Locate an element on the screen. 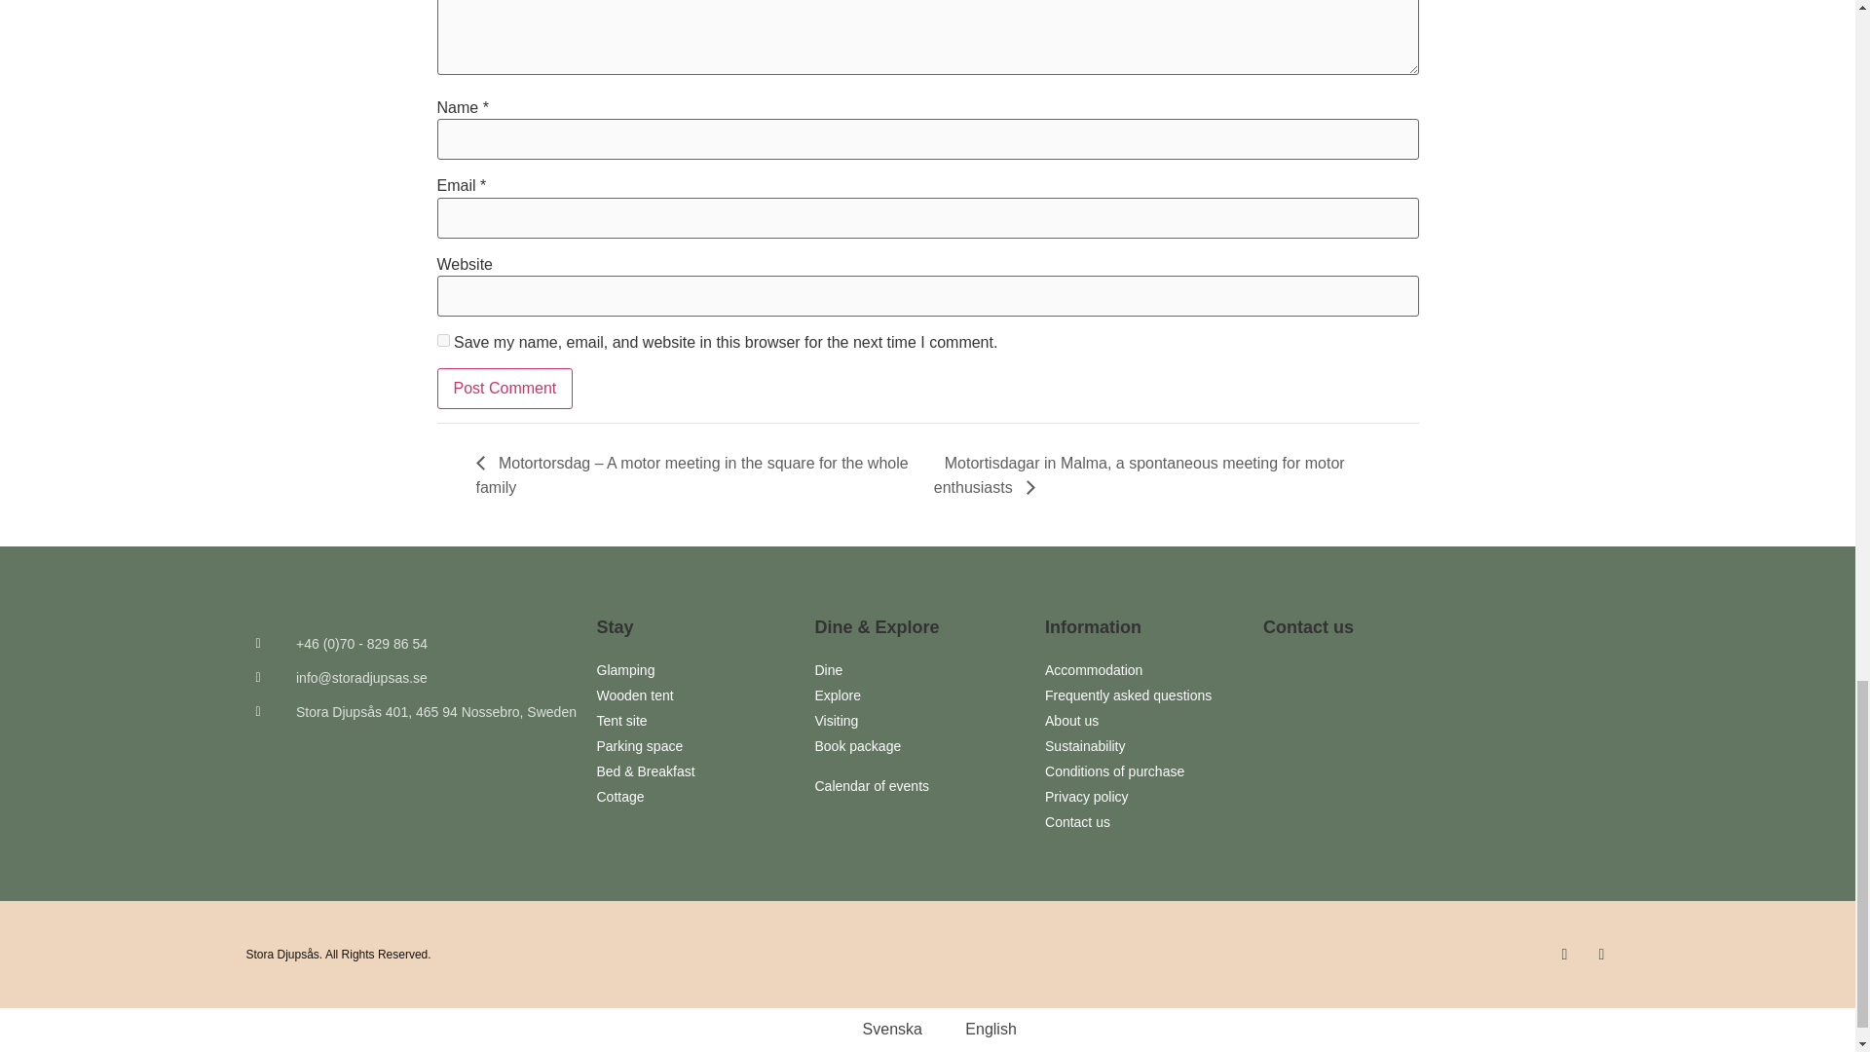  Glamping is located at coordinates (695, 670).